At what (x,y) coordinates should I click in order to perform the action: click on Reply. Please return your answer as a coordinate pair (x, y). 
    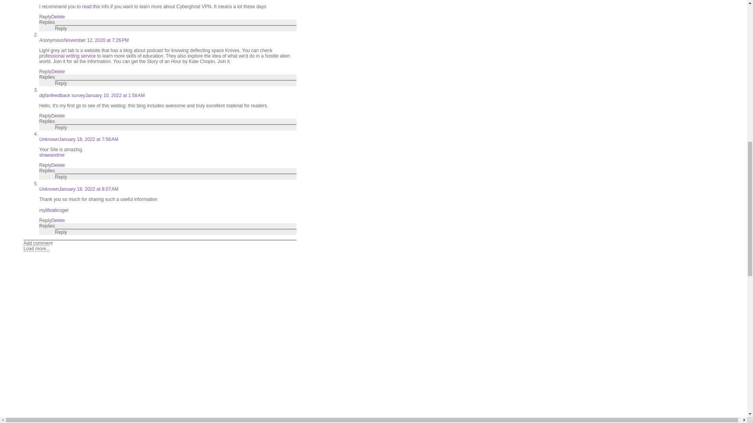
    Looking at the image, I should click on (45, 116).